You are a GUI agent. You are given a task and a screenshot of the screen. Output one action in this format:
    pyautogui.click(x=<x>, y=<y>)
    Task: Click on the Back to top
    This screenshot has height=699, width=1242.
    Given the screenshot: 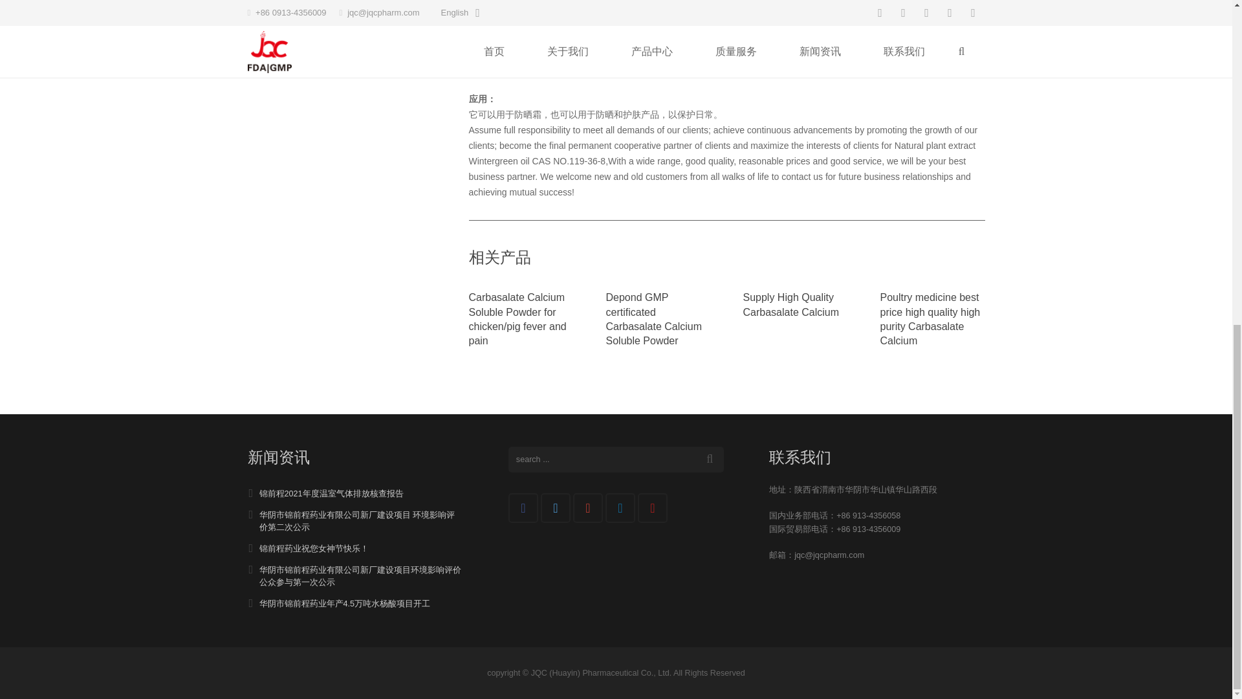 What is the action you would take?
    pyautogui.click(x=1206, y=114)
    